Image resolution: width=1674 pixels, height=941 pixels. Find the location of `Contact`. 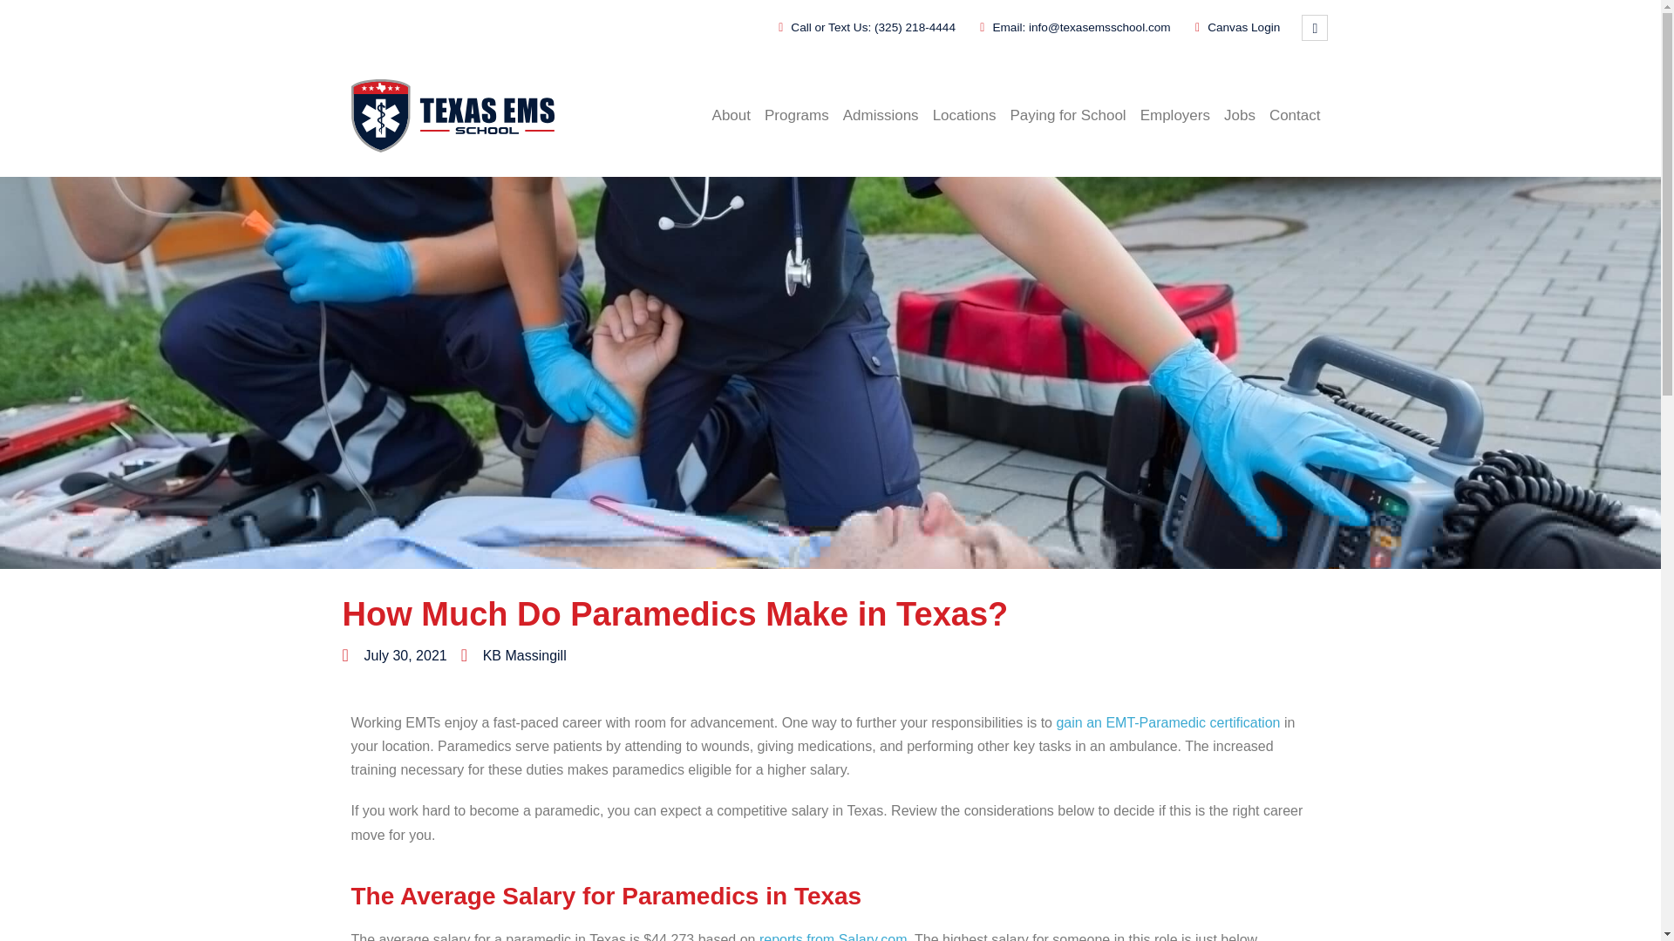

Contact is located at coordinates (1294, 115).